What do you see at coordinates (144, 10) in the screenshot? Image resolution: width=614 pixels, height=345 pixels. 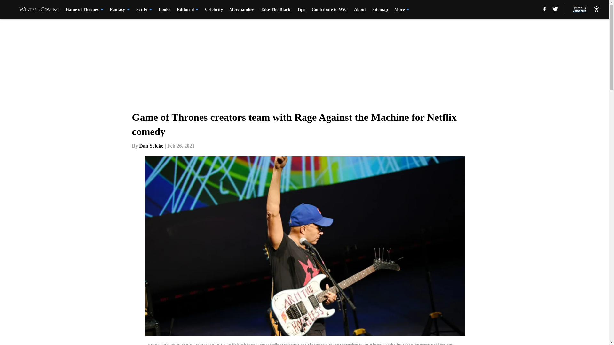 I see `Sci-Fi` at bounding box center [144, 10].